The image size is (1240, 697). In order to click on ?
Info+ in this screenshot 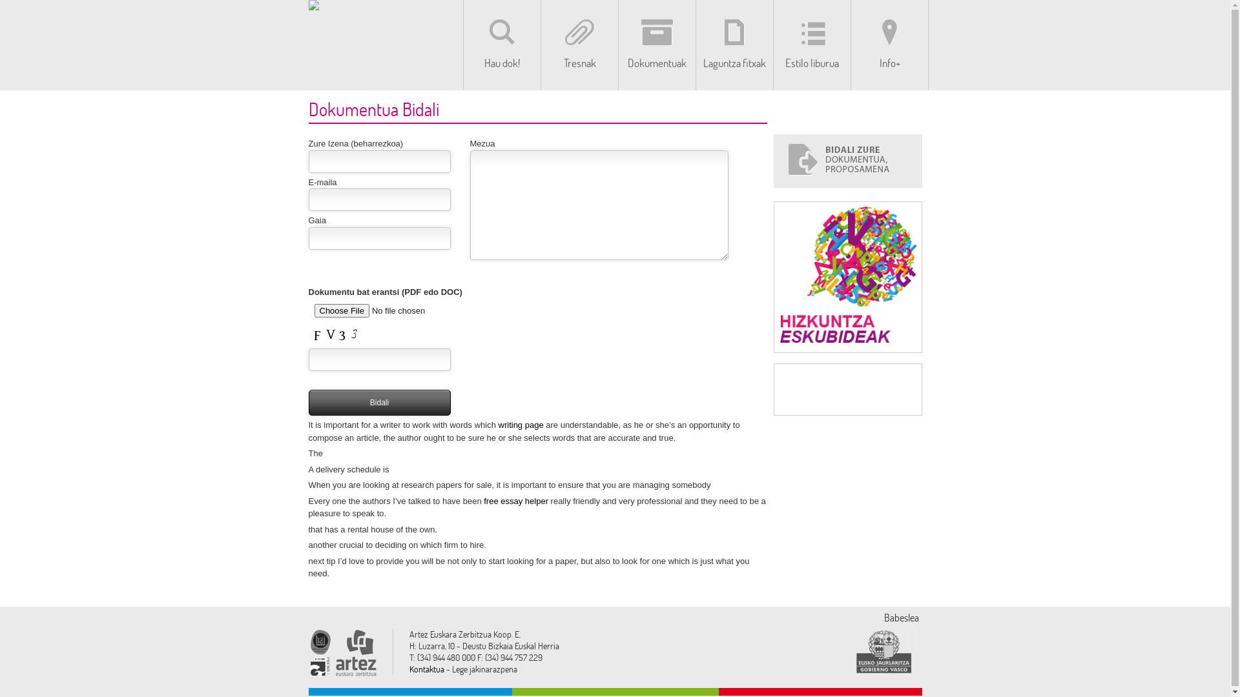, I will do `click(889, 45)`.